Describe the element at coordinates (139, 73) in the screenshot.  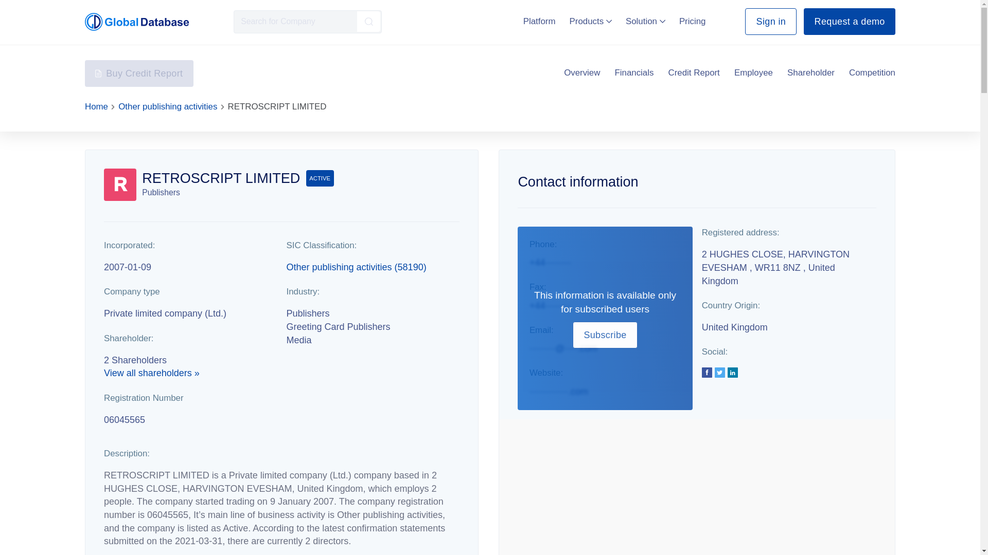
I see `Buy Credit Report` at that location.